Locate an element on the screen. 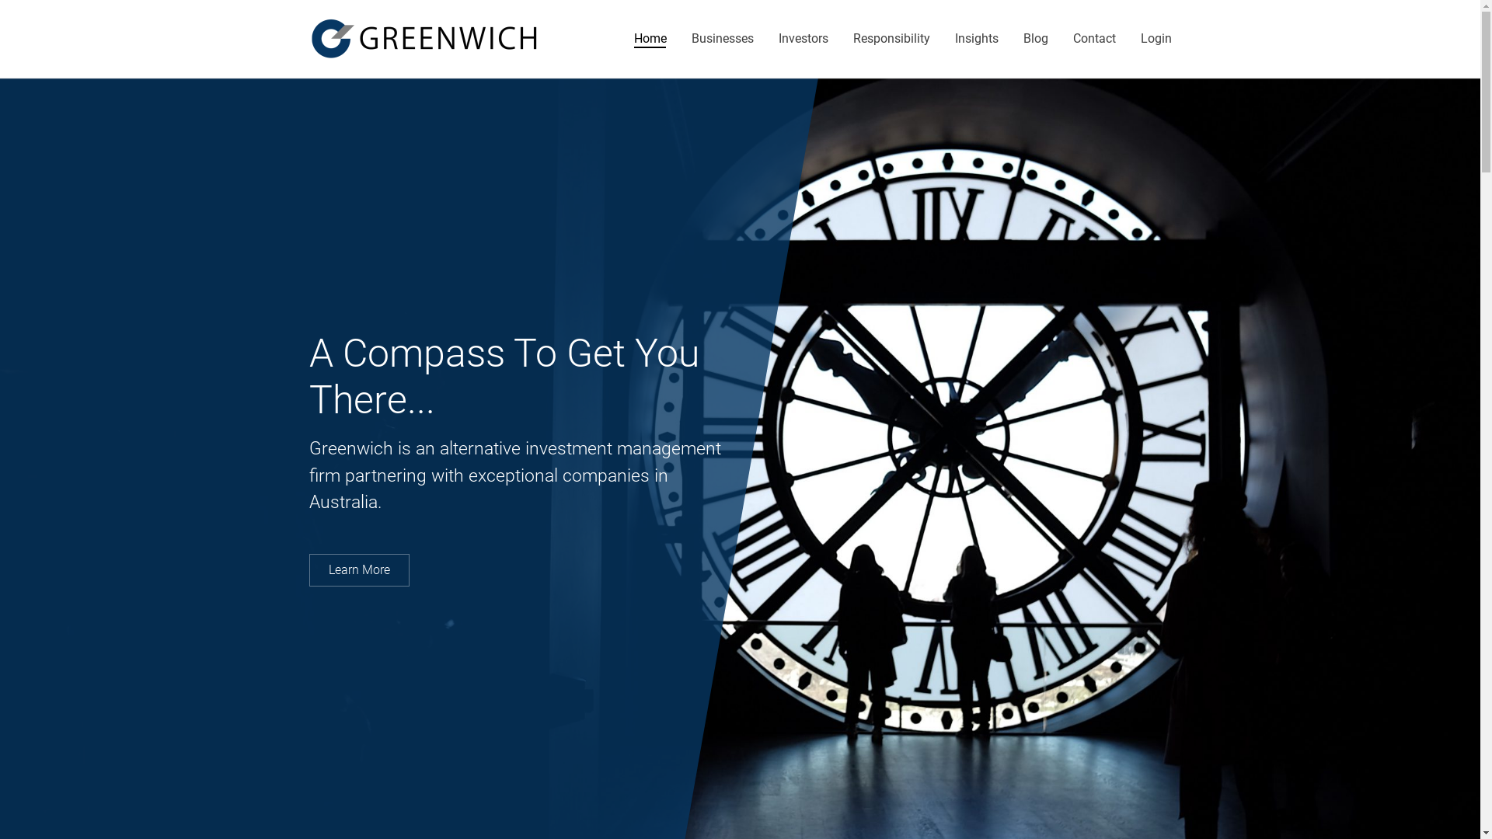 This screenshot has width=1492, height=839. Home is located at coordinates (650, 39).